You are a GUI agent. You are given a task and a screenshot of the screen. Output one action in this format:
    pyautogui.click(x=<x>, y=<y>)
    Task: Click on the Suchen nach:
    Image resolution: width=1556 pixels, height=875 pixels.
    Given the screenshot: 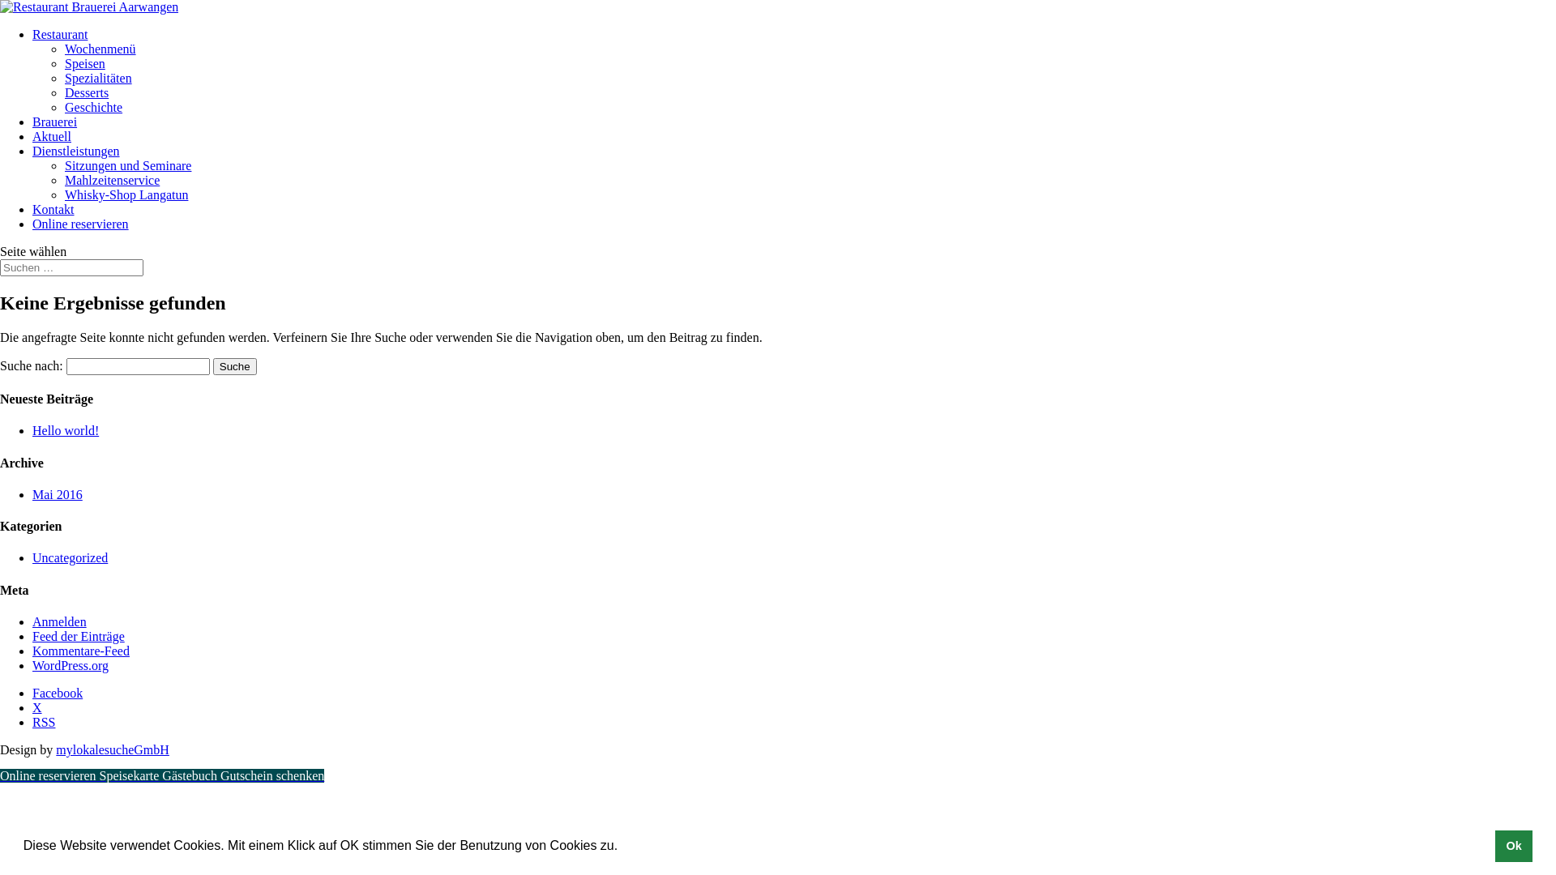 What is the action you would take?
    pyautogui.click(x=71, y=267)
    